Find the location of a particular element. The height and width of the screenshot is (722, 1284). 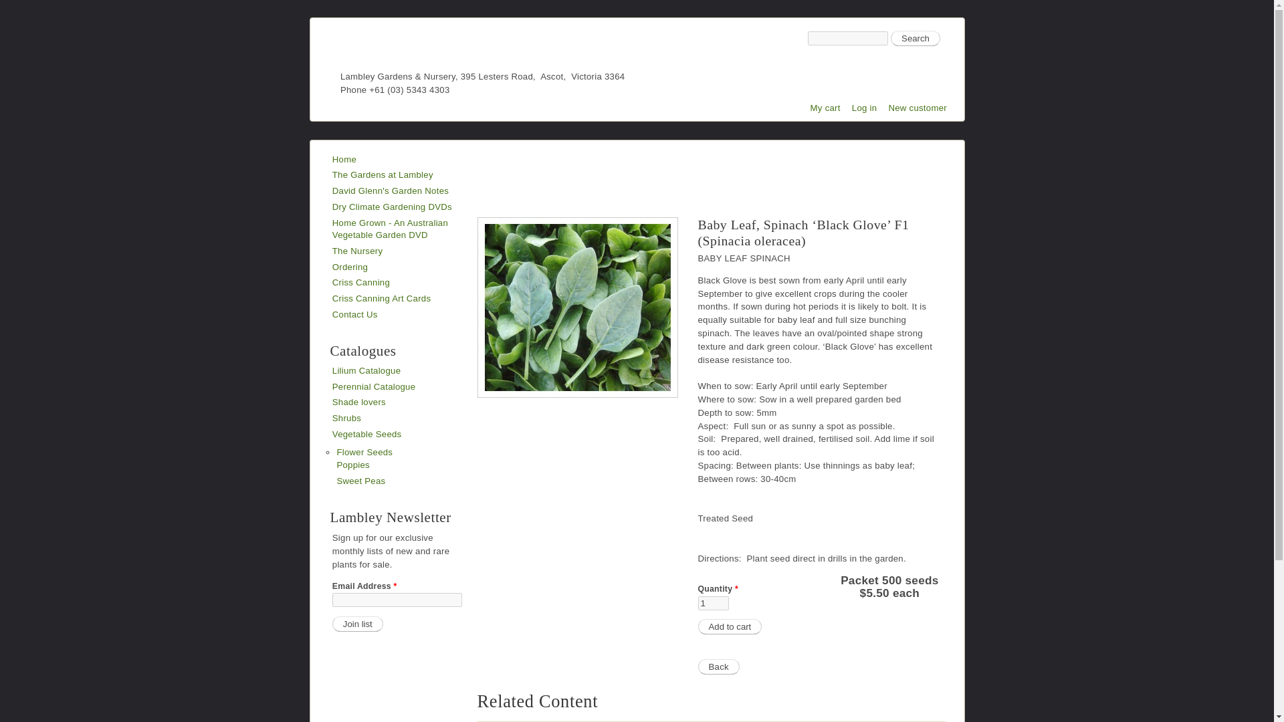

Dry Climate Gardening DVDs is located at coordinates (392, 207).